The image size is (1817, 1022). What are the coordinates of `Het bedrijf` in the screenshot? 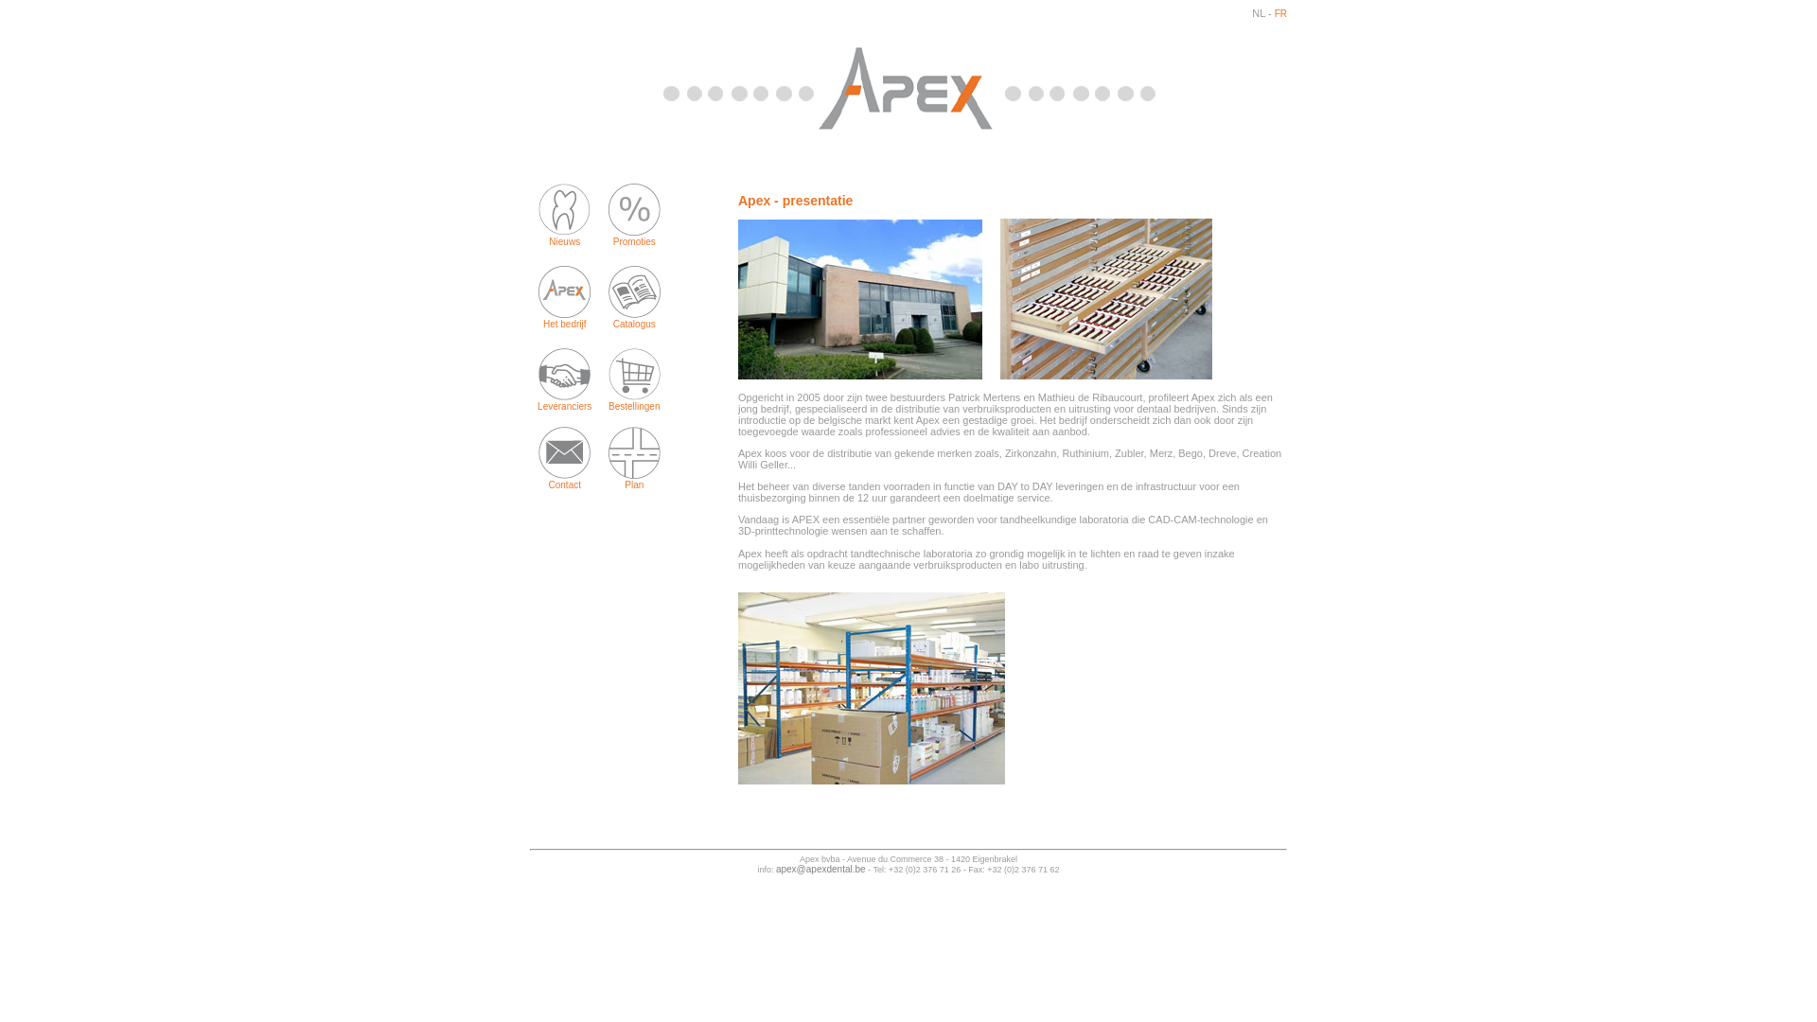 It's located at (565, 324).